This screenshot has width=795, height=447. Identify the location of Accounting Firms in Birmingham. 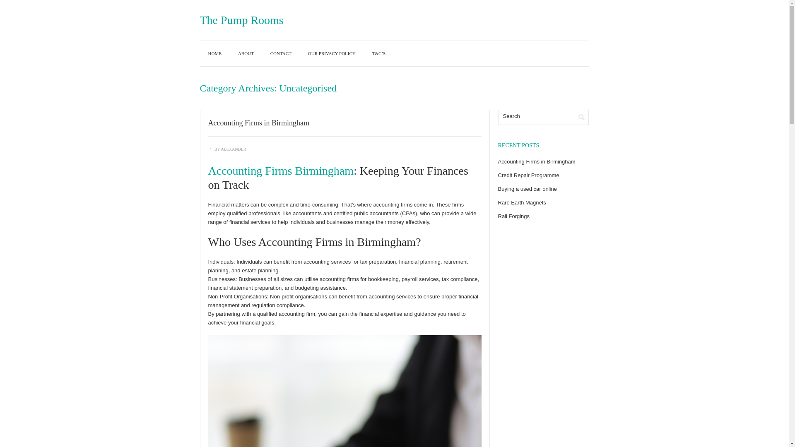
(258, 123).